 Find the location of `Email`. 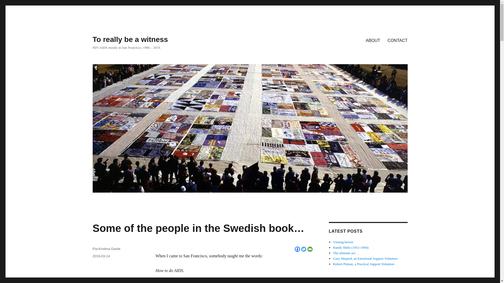

Email is located at coordinates (310, 249).